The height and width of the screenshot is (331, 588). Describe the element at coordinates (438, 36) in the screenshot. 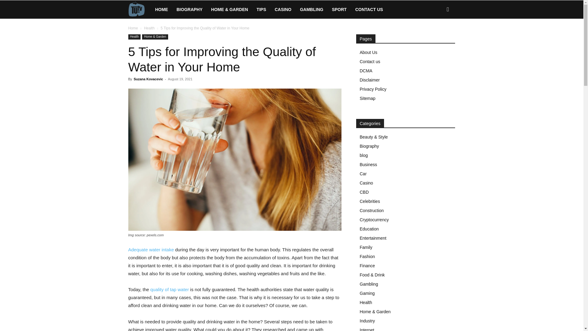

I see `Search` at that location.